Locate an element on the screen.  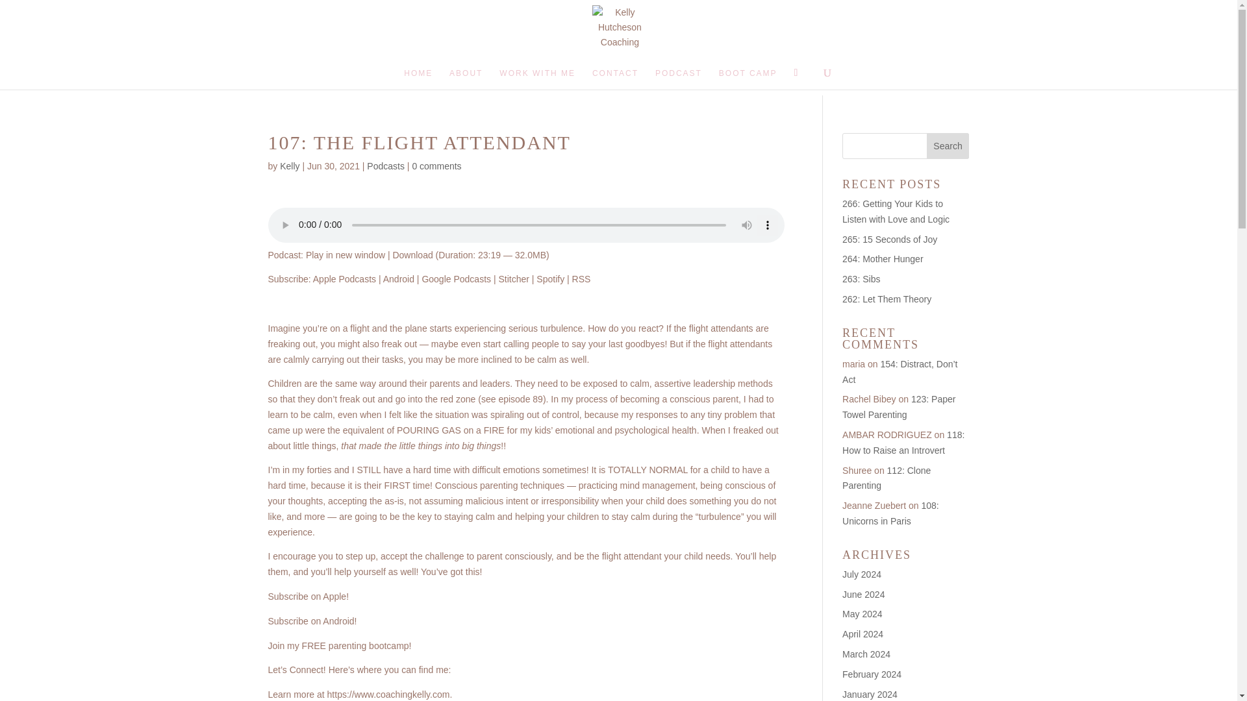
Search is located at coordinates (948, 146).